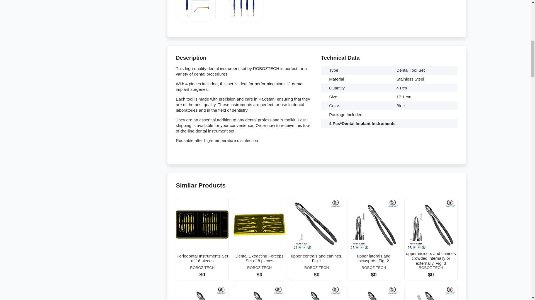  Describe the element at coordinates (196, 9) in the screenshot. I see `Sinus Tools Implant Stoppers Sinus Lifting Elevation` at that location.